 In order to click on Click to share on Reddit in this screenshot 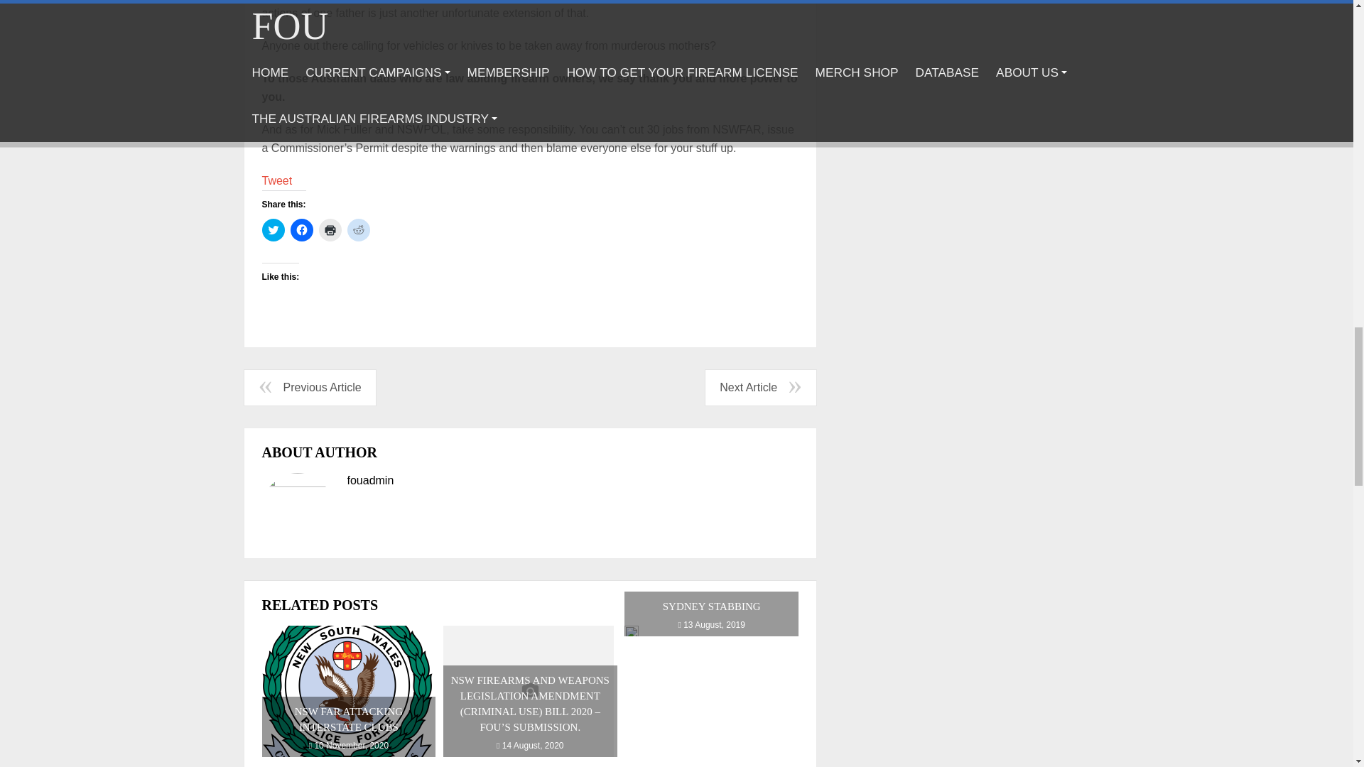, I will do `click(358, 230)`.